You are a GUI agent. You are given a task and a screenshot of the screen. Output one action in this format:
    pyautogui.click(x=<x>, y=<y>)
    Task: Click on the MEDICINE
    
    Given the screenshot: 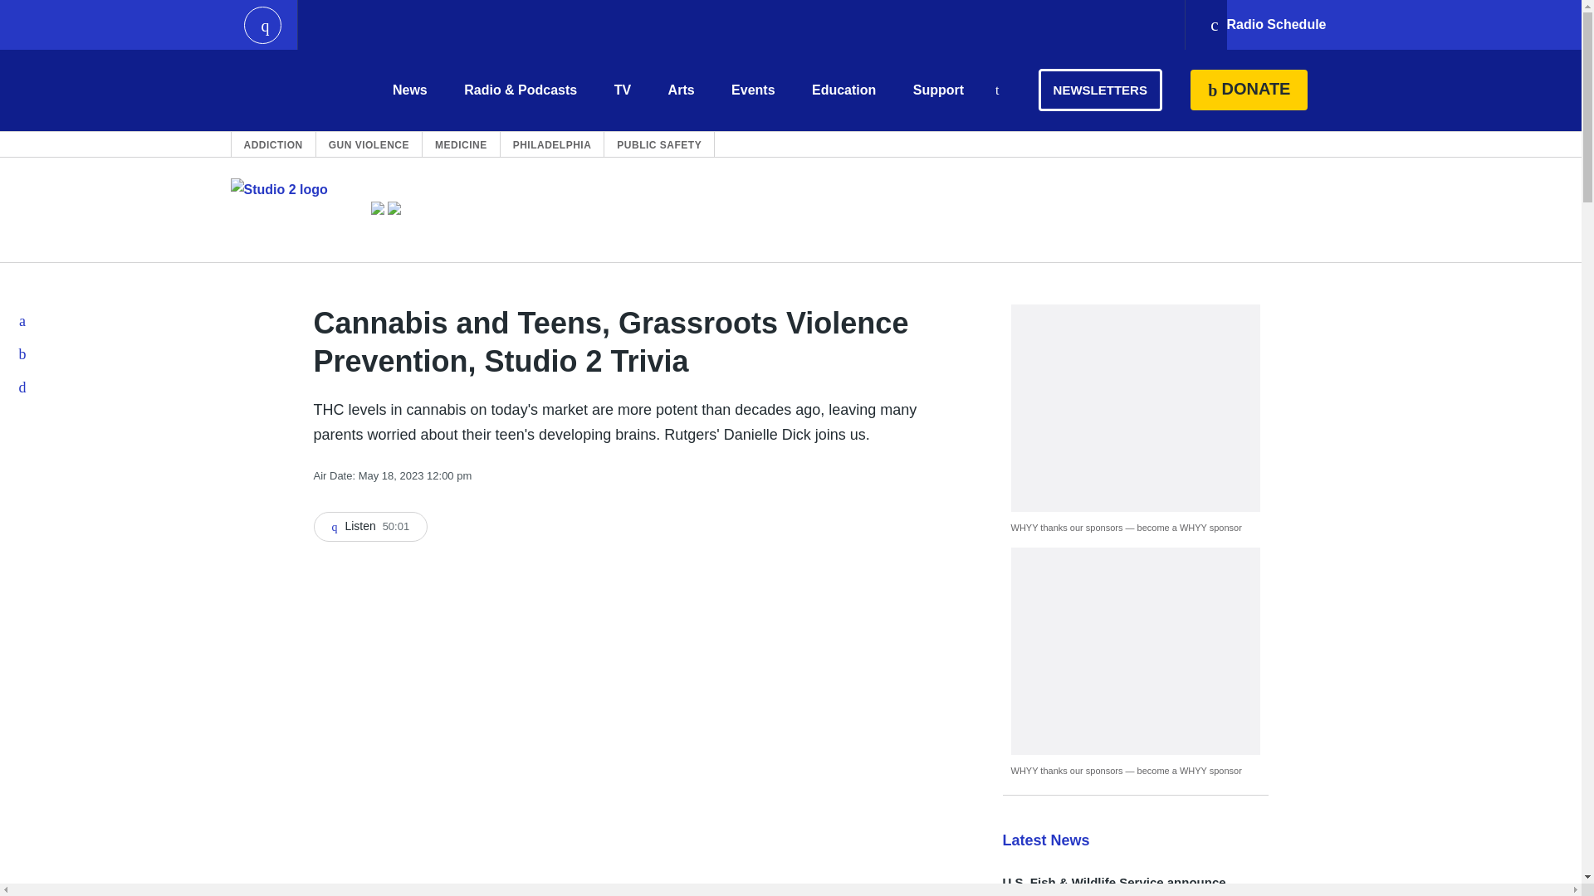 What is the action you would take?
    pyautogui.click(x=462, y=144)
    